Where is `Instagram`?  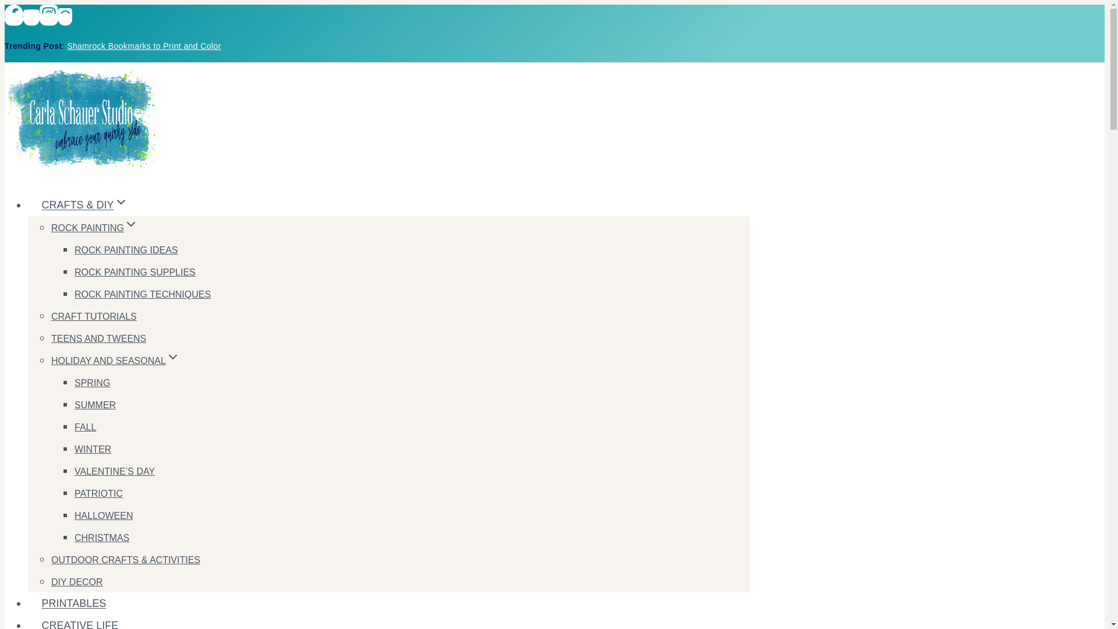
Instagram is located at coordinates (48, 13).